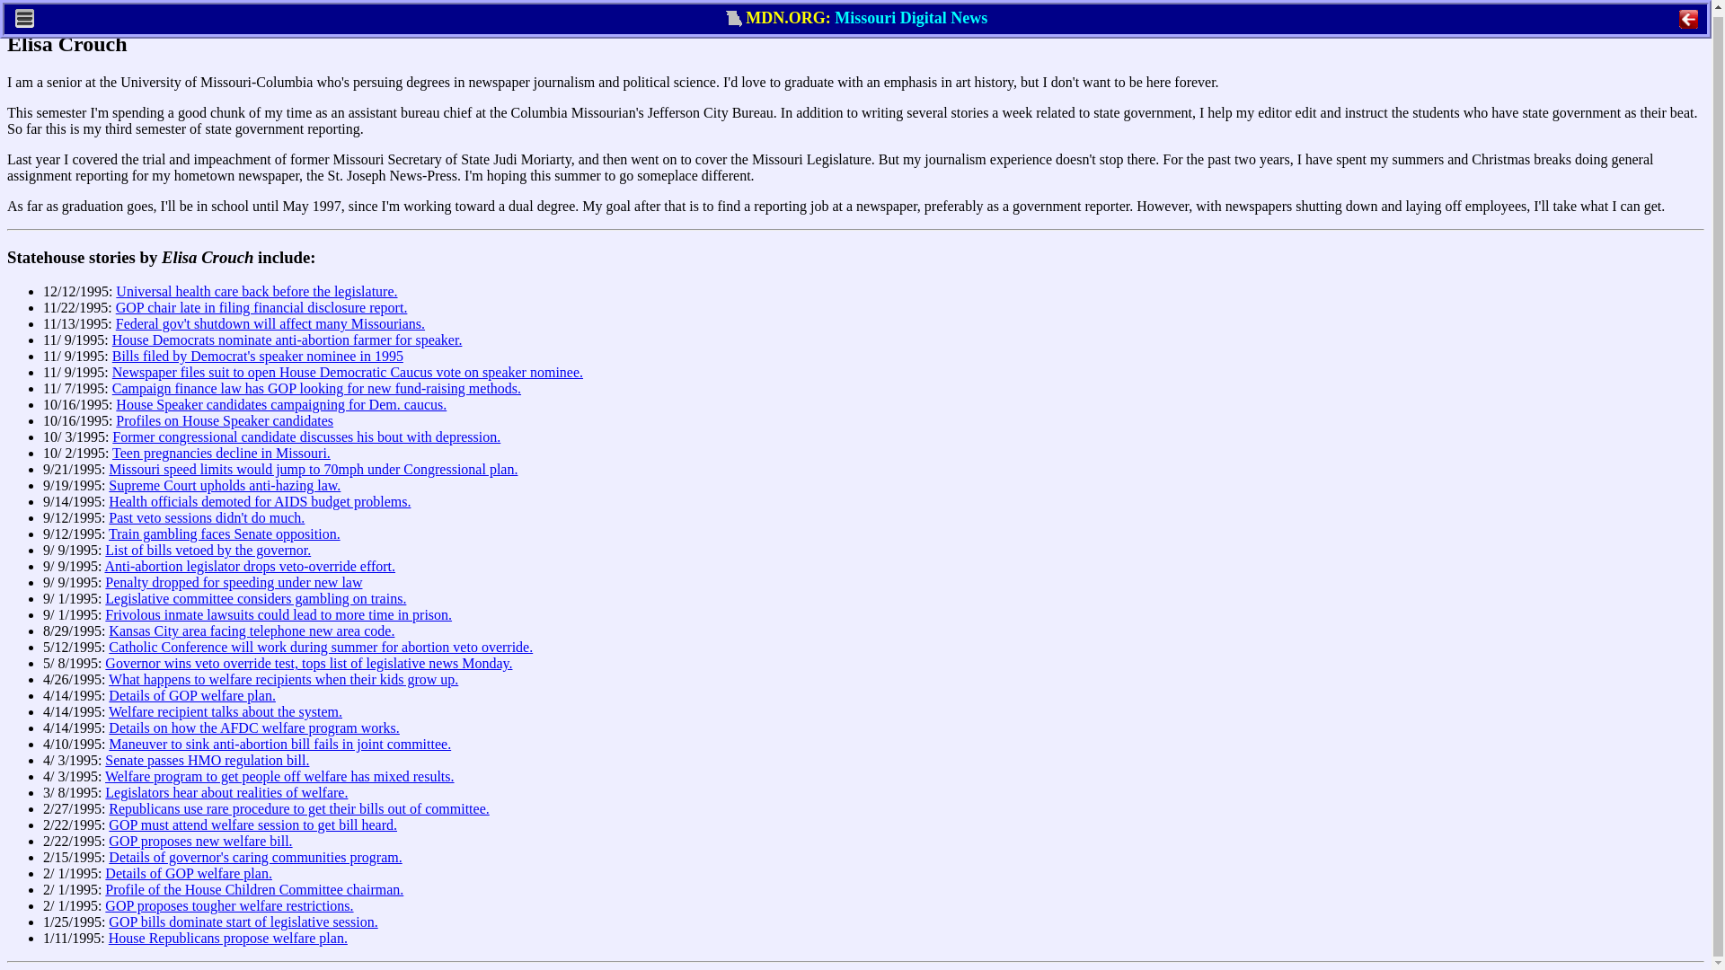 This screenshot has width=1725, height=970. I want to click on Health officials demoted for AIDS budget problems., so click(259, 501).